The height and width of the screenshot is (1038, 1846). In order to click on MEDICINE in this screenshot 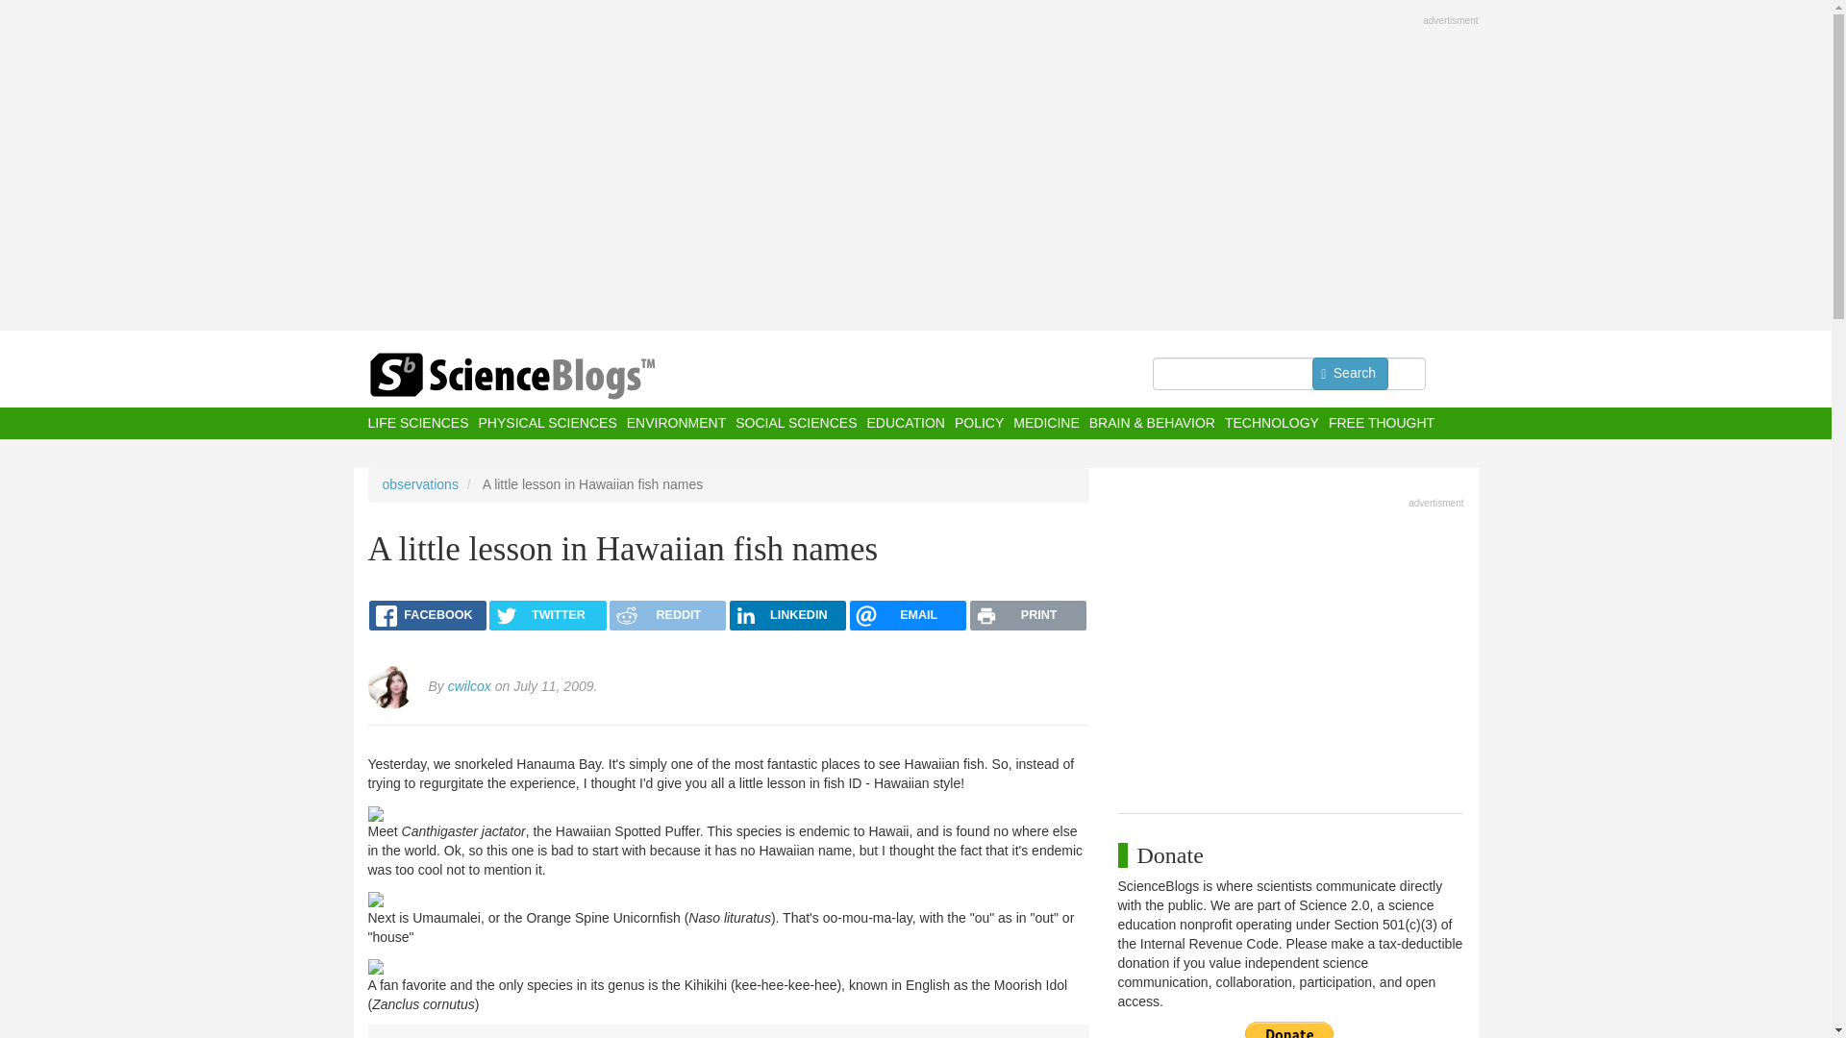, I will do `click(1046, 423)`.